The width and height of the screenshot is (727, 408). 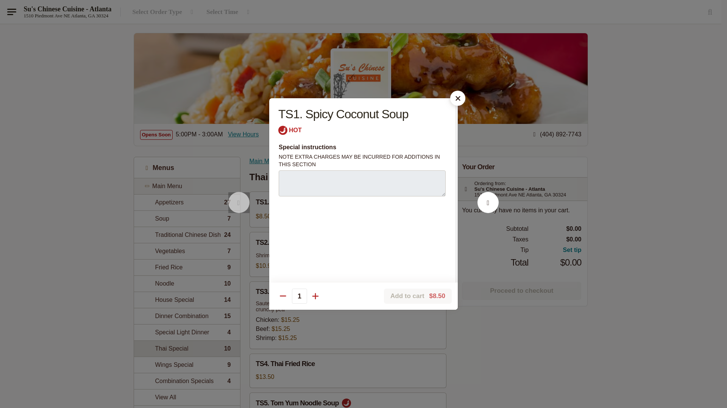 I want to click on Select Order Type, so click(x=187, y=202).